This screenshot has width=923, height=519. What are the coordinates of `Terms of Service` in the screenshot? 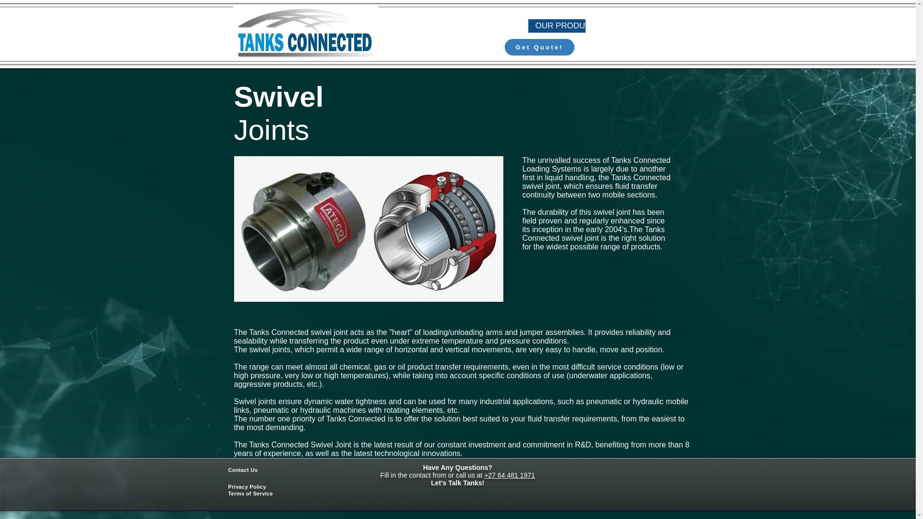 It's located at (250, 493).